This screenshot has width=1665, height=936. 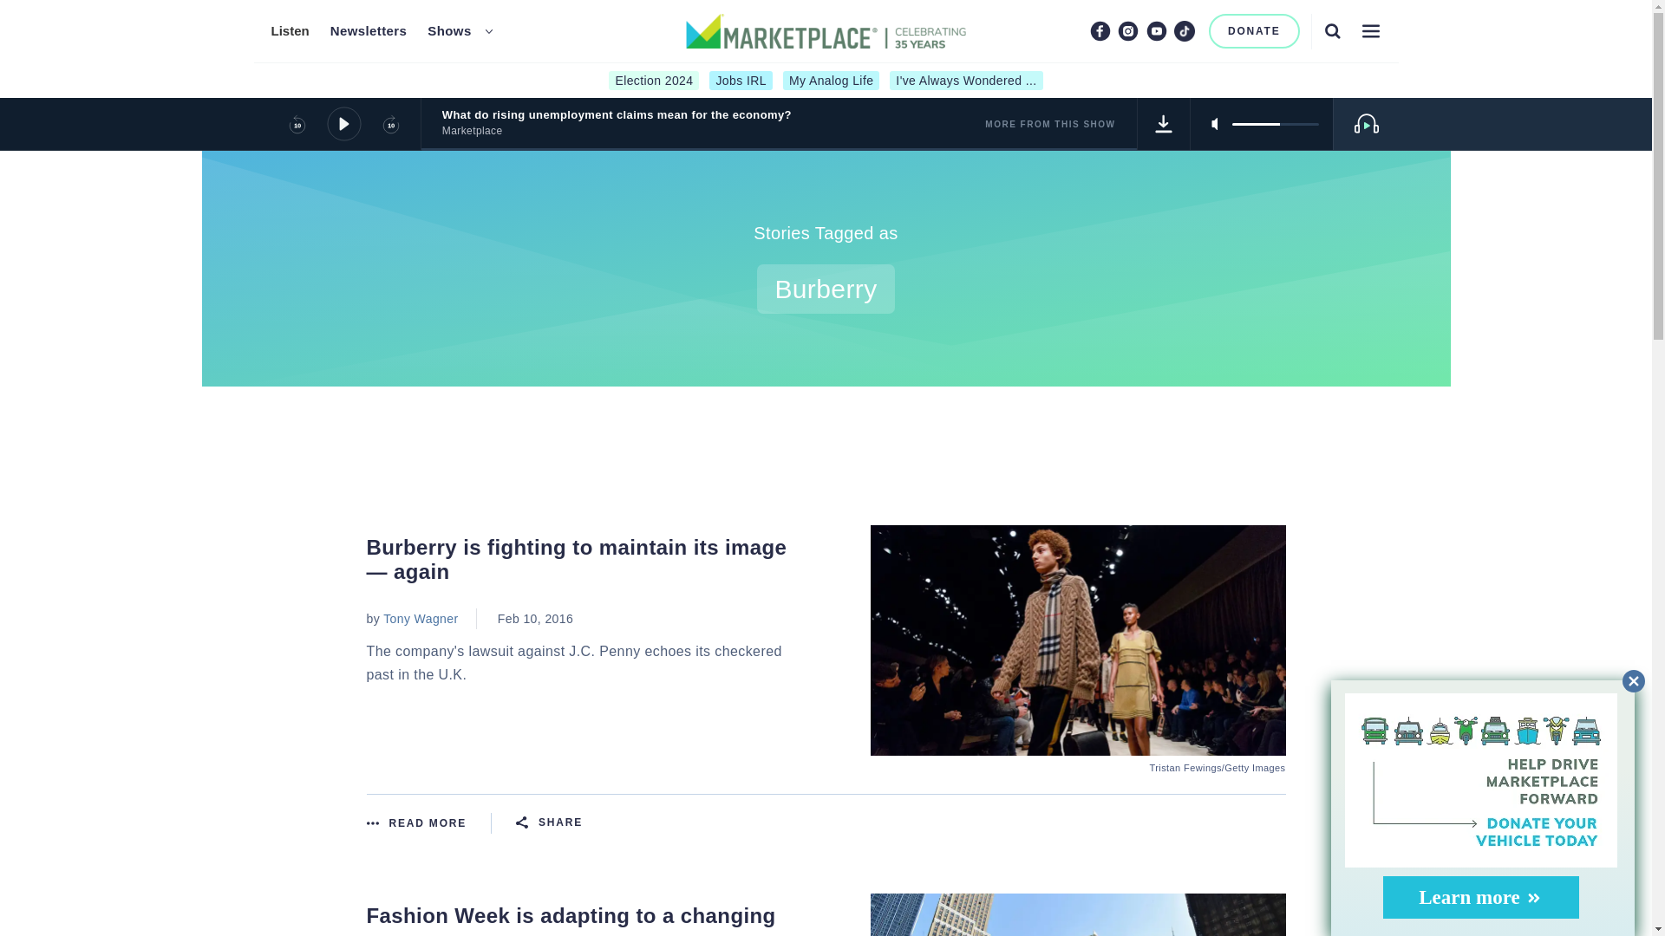 I want to click on Download Track, so click(x=1164, y=123).